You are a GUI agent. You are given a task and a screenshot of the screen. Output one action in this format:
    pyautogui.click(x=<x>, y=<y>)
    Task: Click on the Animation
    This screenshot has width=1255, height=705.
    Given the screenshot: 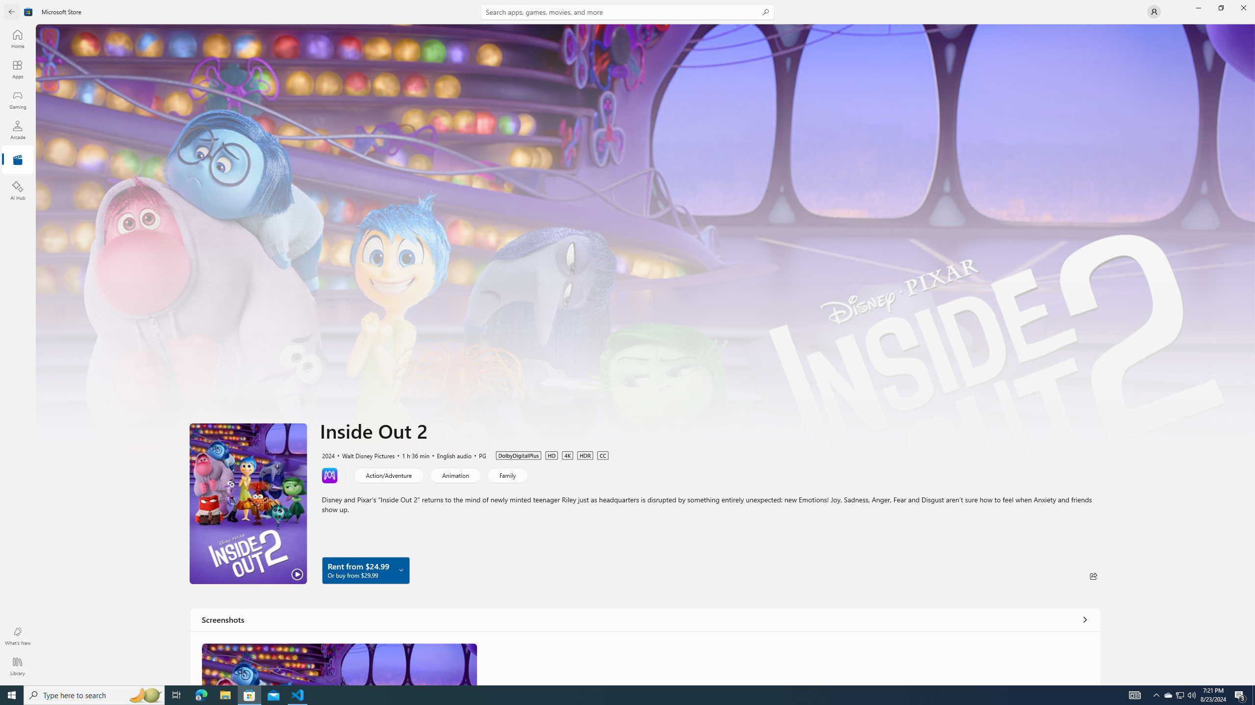 What is the action you would take?
    pyautogui.click(x=455, y=475)
    